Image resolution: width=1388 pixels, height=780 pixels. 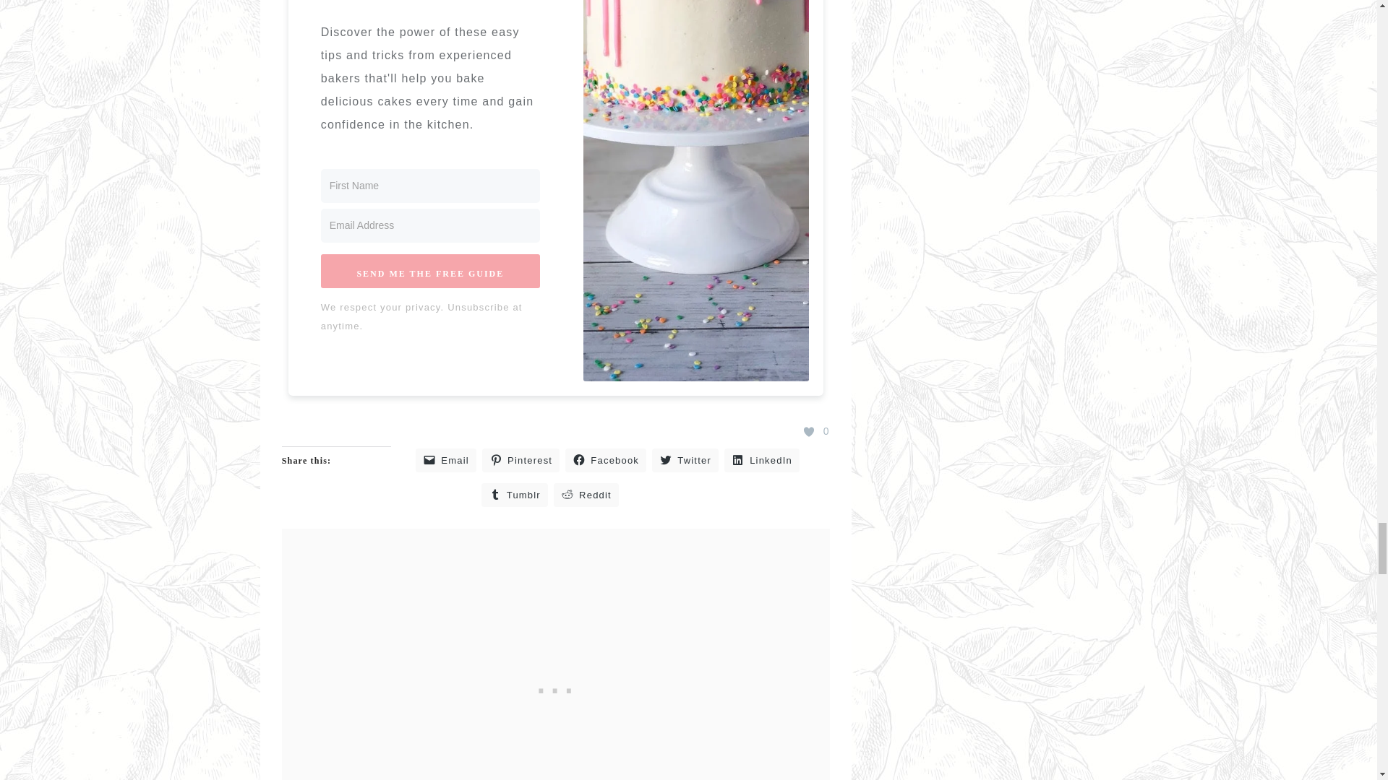 What do you see at coordinates (762, 461) in the screenshot?
I see `Click to share on LinkedIn` at bounding box center [762, 461].